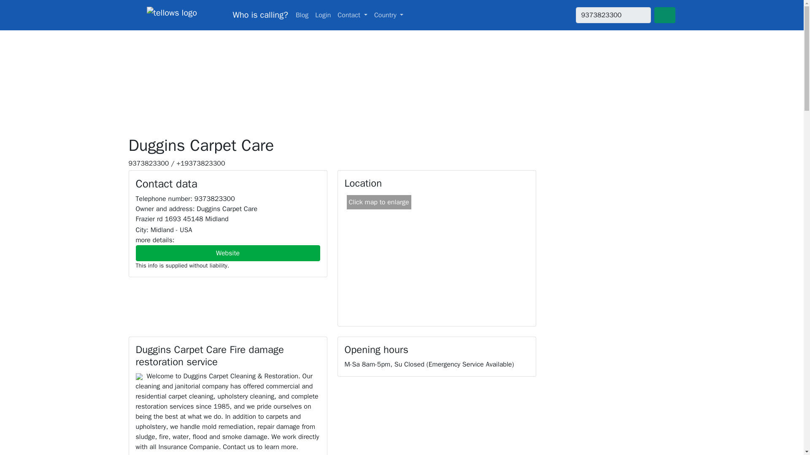 This screenshot has height=455, width=810. What do you see at coordinates (302, 15) in the screenshot?
I see `Blog` at bounding box center [302, 15].